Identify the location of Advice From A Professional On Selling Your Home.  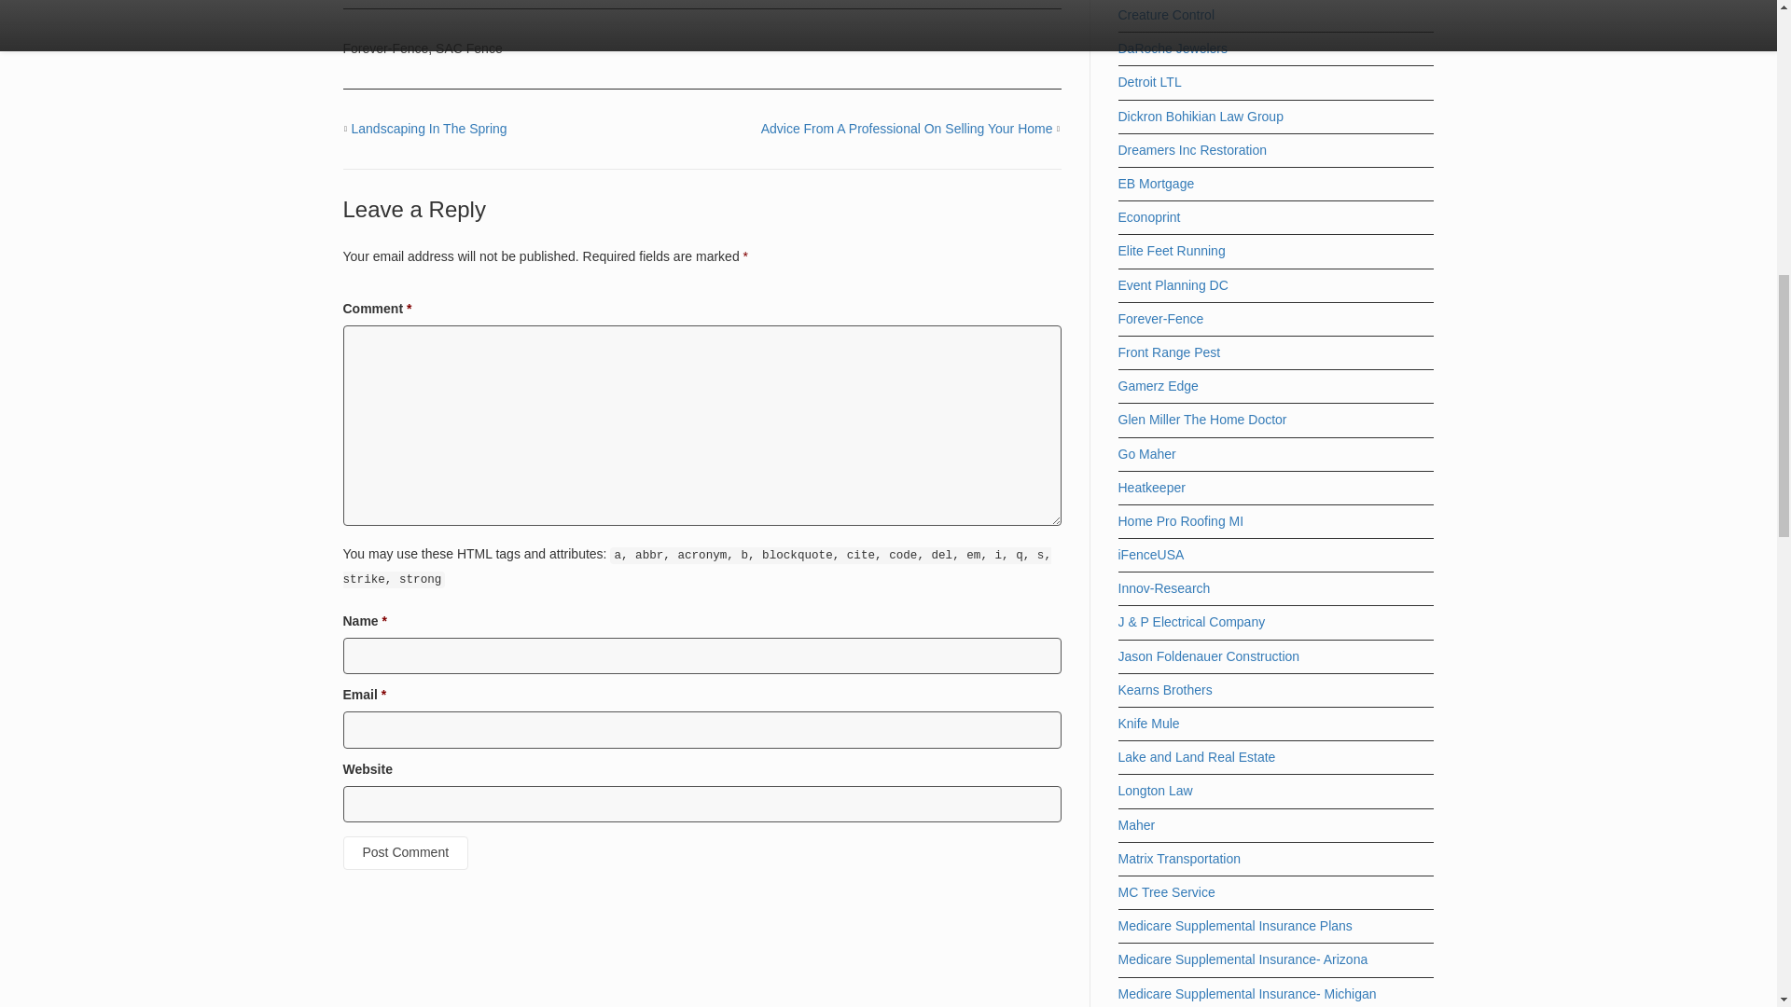
(907, 128).